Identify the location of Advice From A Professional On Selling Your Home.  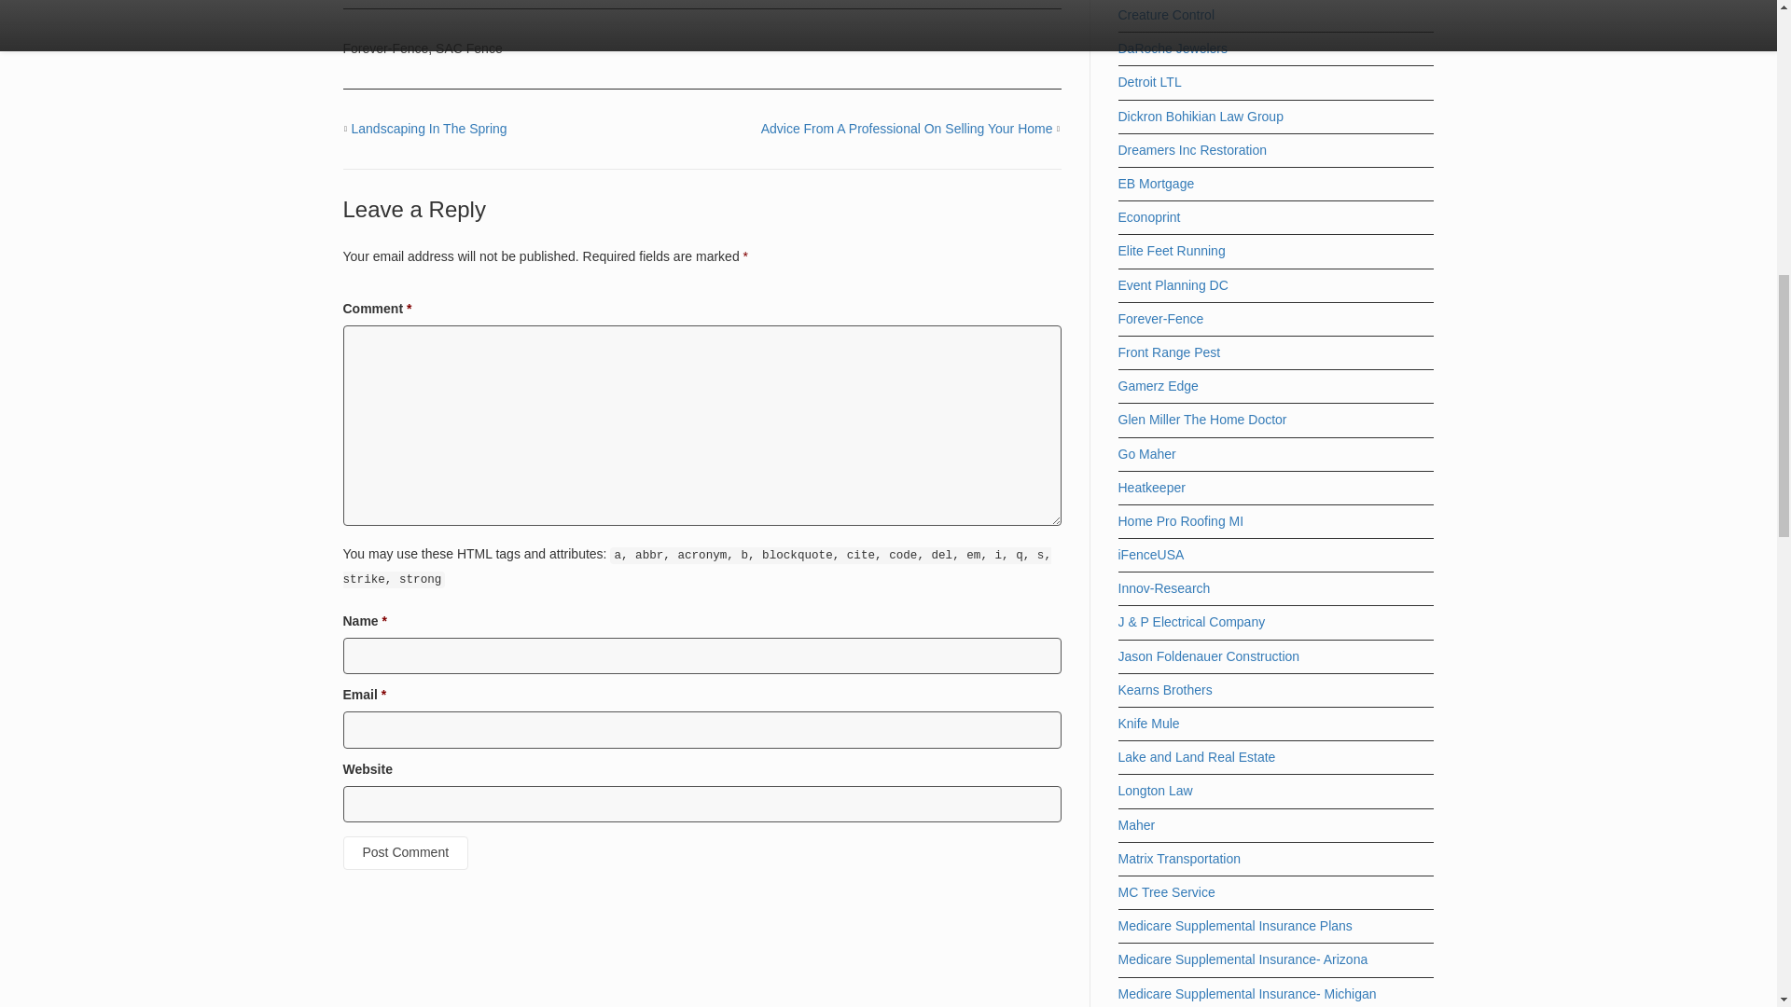
(907, 128).